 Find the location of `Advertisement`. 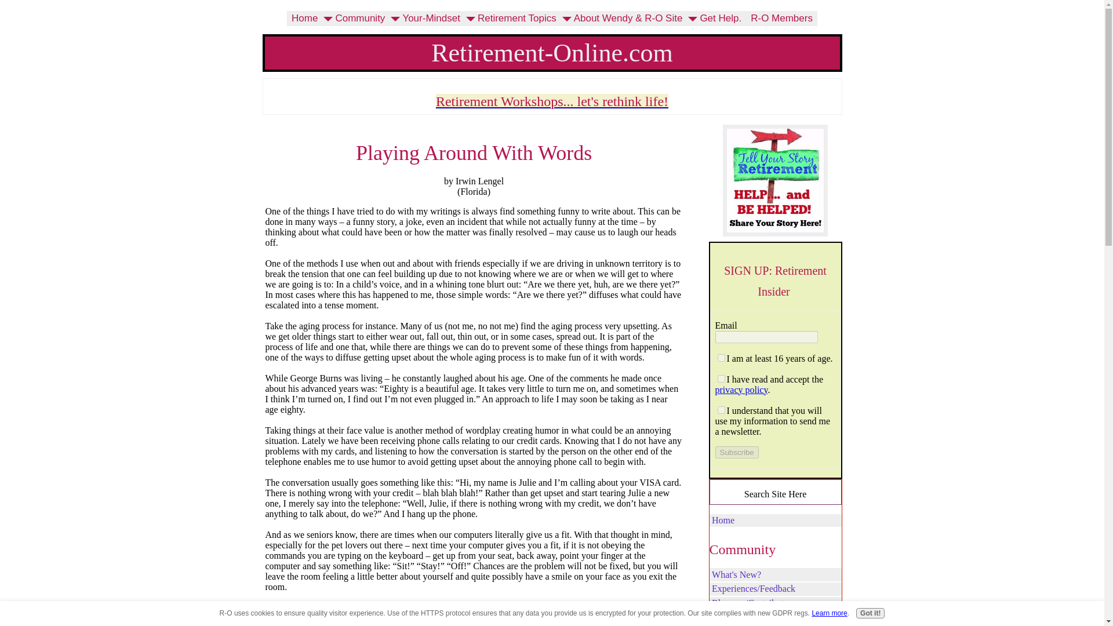

Advertisement is located at coordinates (474, 612).